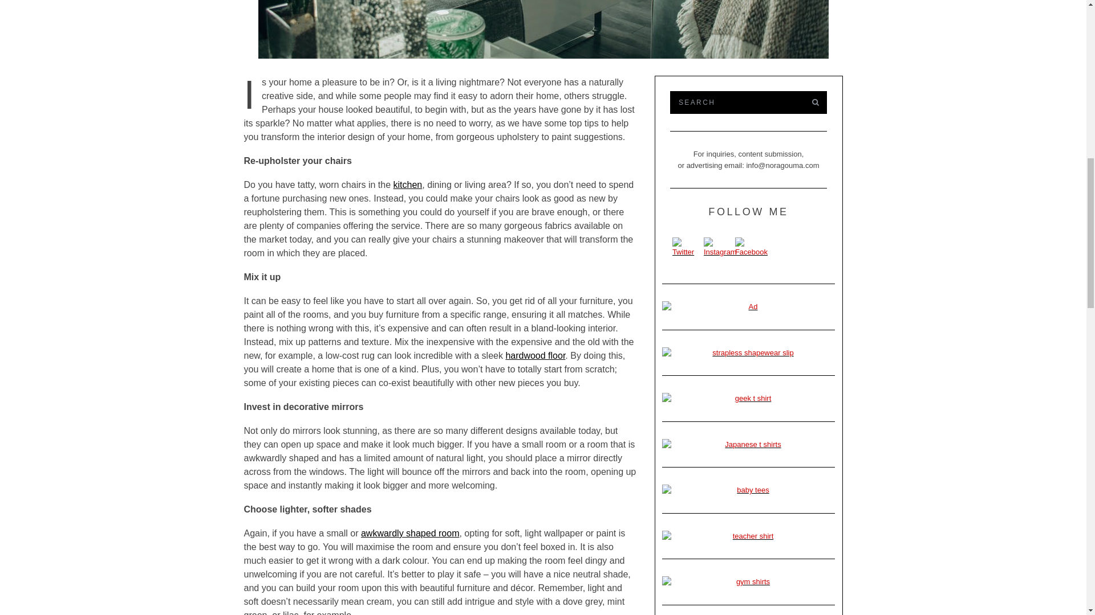  Describe the element at coordinates (687, 247) in the screenshot. I see `Twitter` at that location.